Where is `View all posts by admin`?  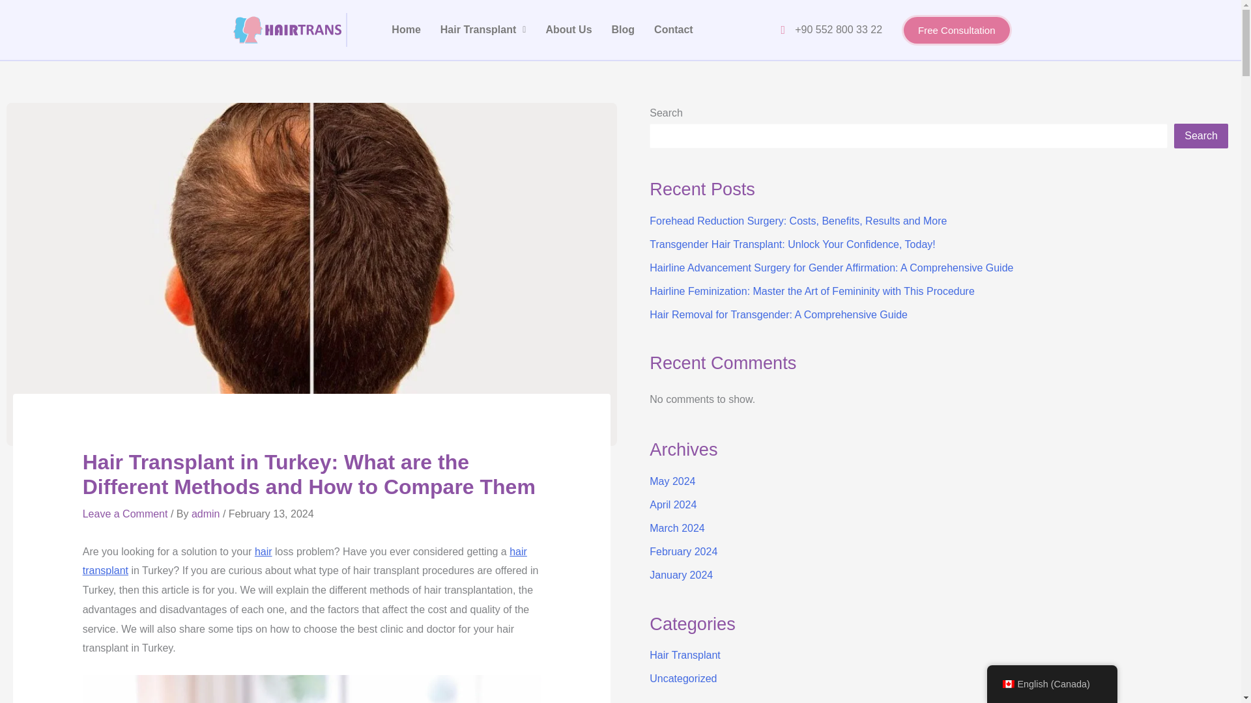 View all posts by admin is located at coordinates (207, 513).